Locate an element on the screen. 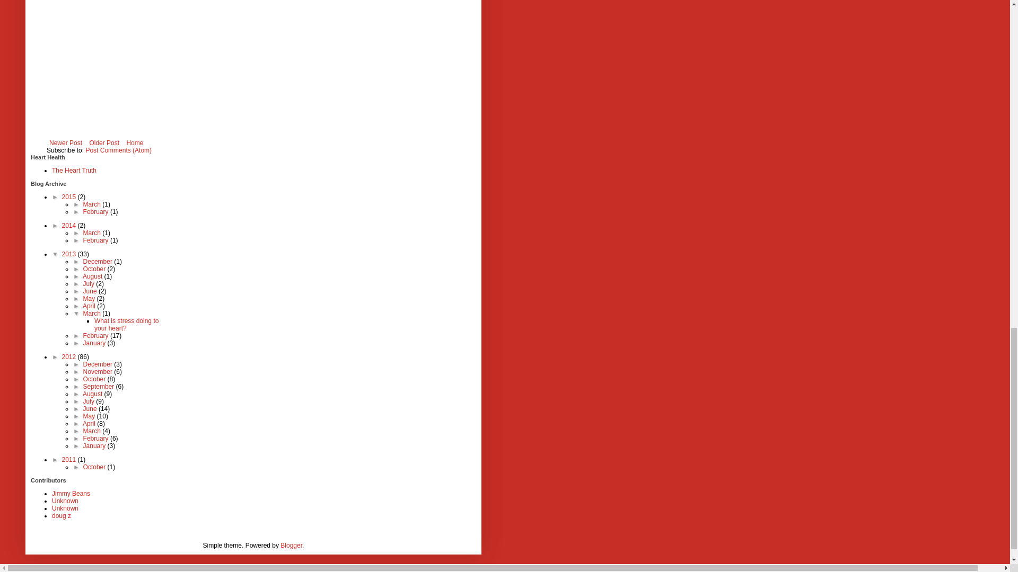 Image resolution: width=1018 pixels, height=572 pixels. February is located at coordinates (96, 212).